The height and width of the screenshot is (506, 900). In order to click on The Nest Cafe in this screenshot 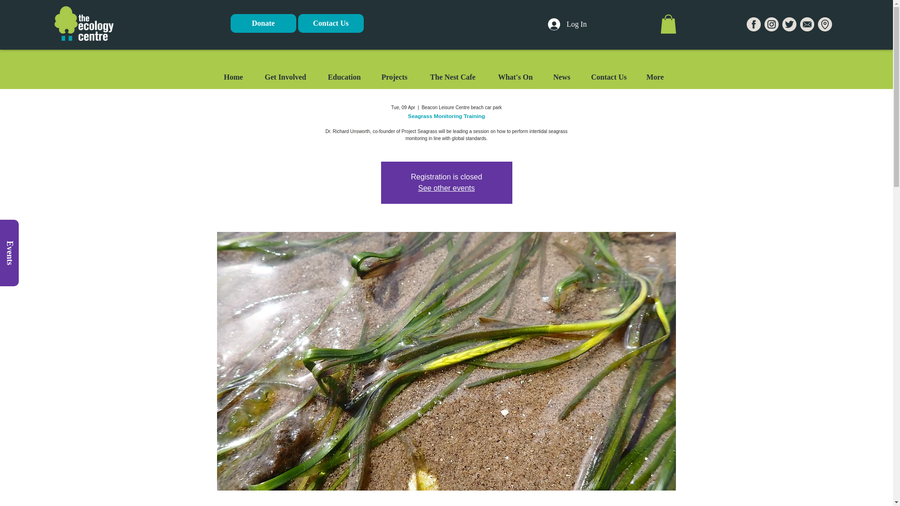, I will do `click(453, 77)`.